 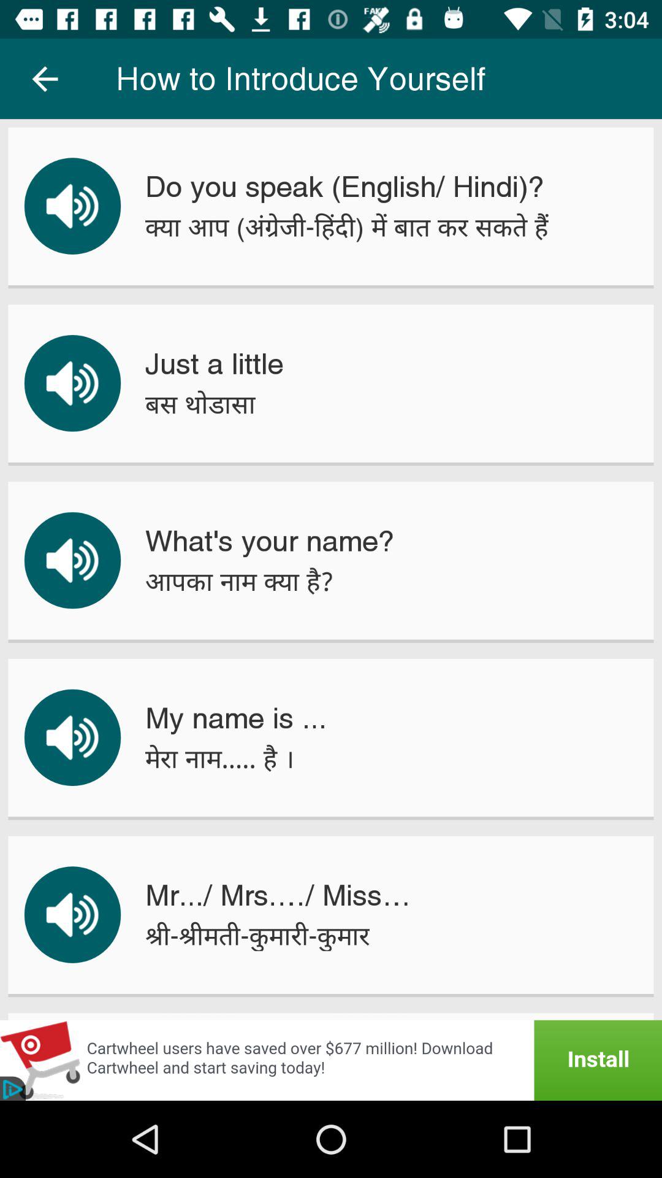 I want to click on launch item below the how to introduce icon, so click(x=344, y=187).